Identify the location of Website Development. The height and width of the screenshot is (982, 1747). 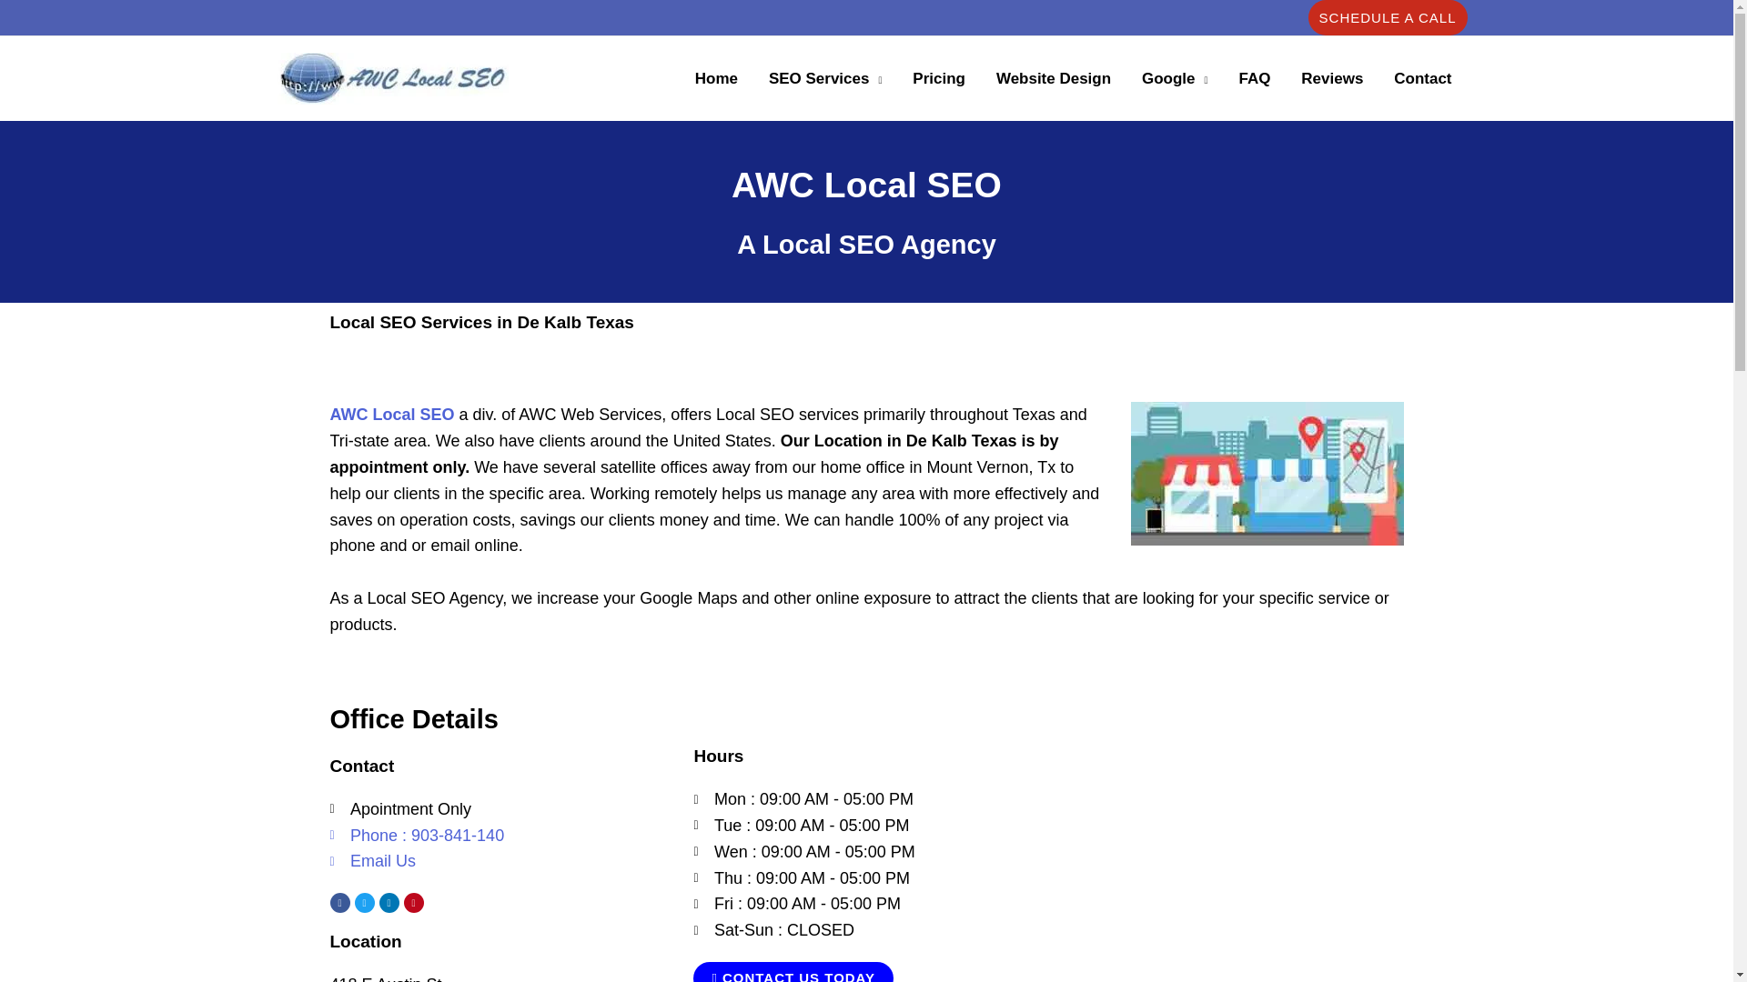
(1054, 78).